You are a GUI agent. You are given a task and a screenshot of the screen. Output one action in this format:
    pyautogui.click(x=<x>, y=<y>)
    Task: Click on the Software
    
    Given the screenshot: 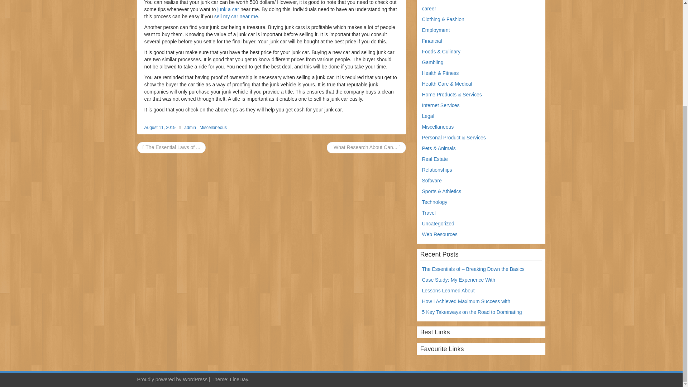 What is the action you would take?
    pyautogui.click(x=432, y=180)
    